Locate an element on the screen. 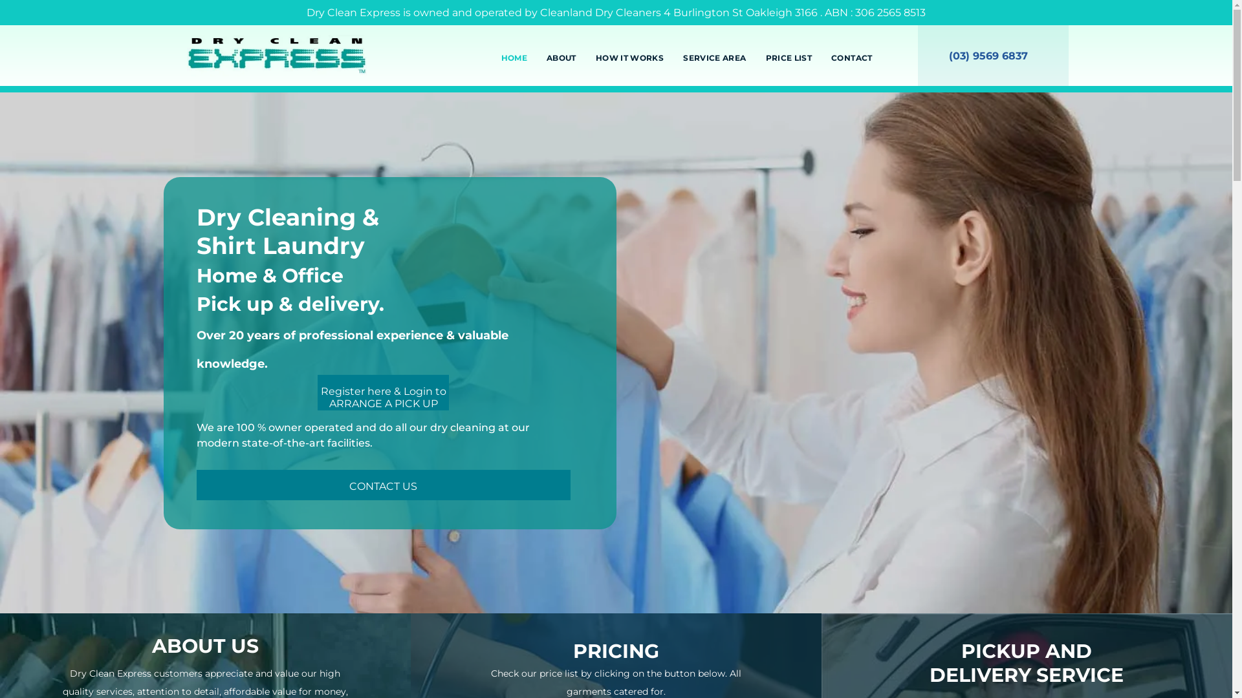 Image resolution: width=1242 pixels, height=698 pixels. Register here & Login to ARRANGE A PICK UP is located at coordinates (383, 392).